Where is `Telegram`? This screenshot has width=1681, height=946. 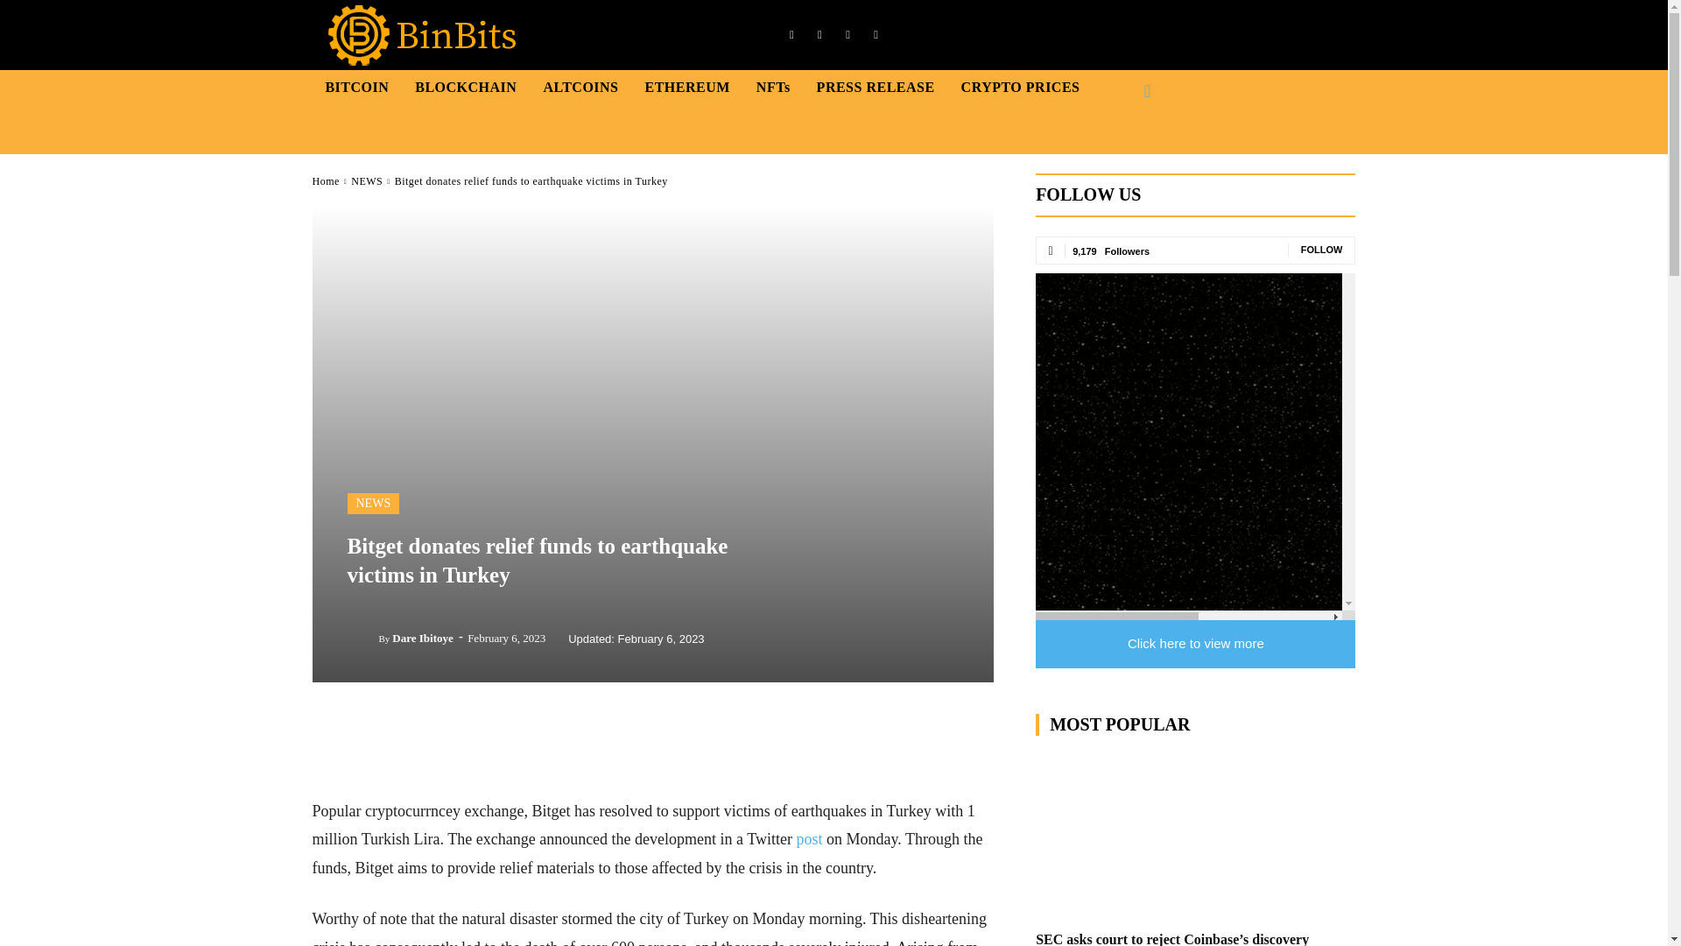 Telegram is located at coordinates (848, 35).